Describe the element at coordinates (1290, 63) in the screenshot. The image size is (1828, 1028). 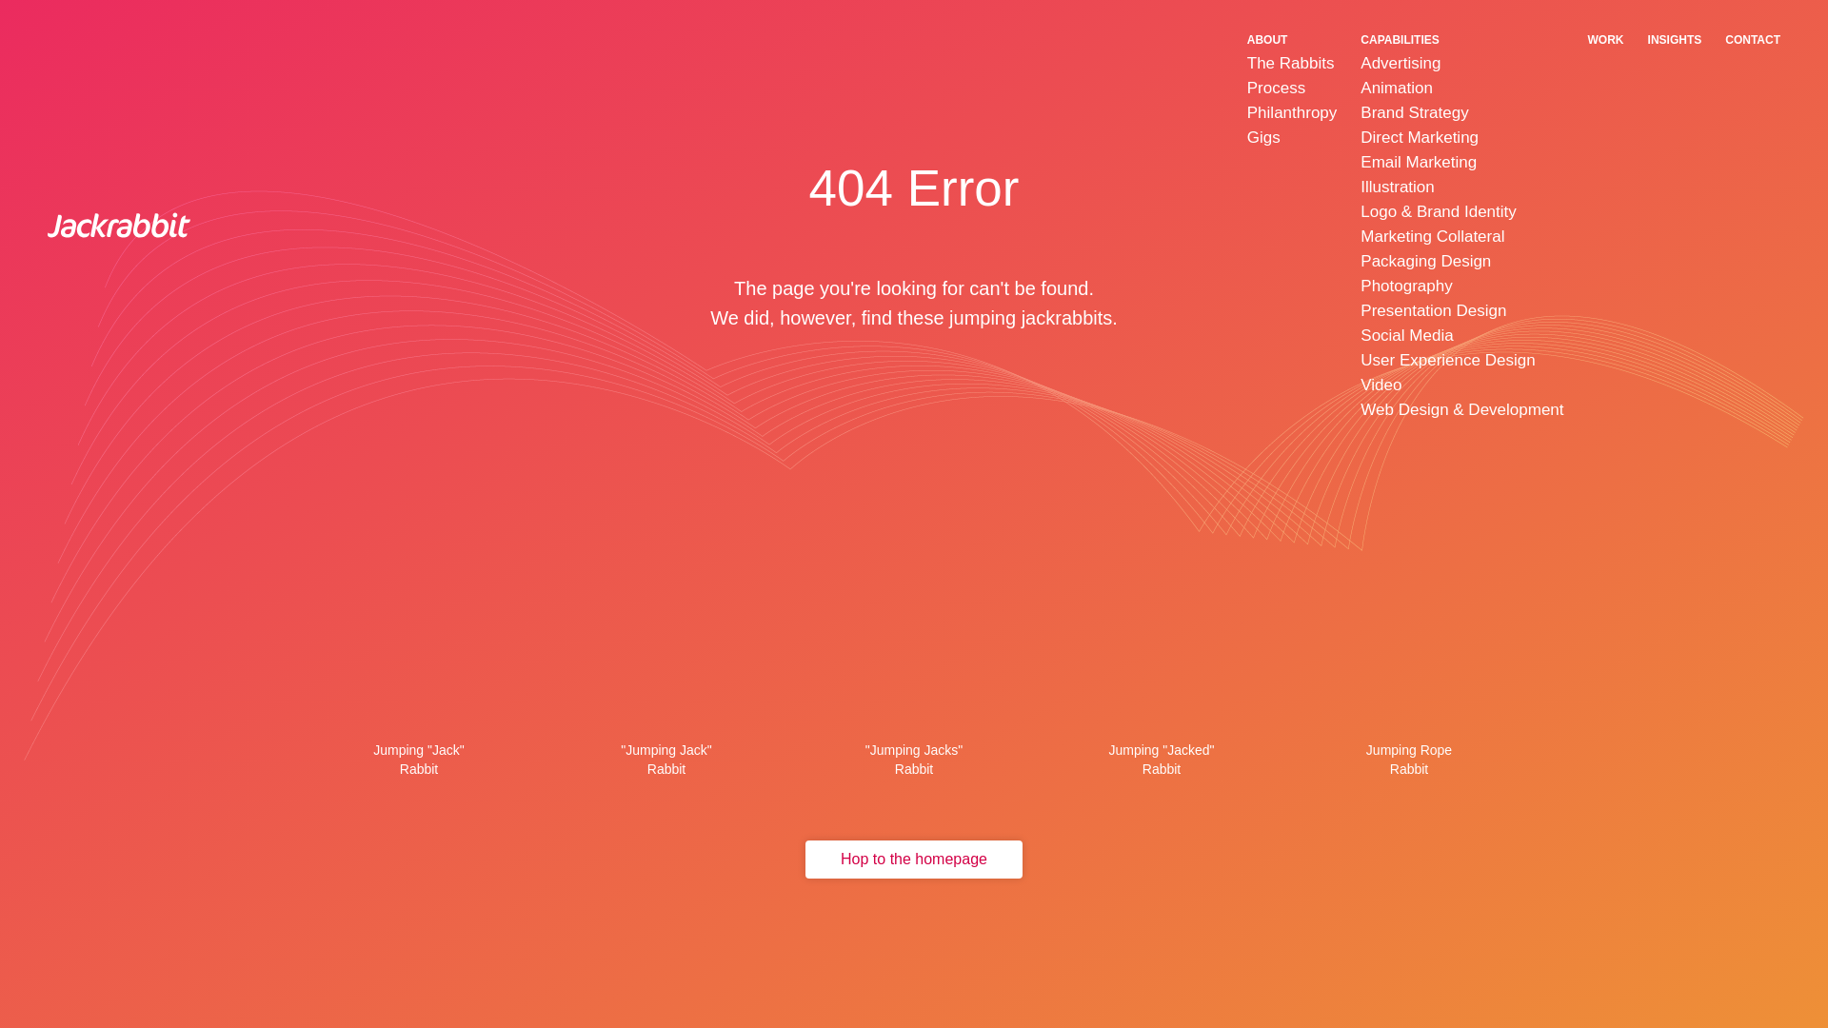
I see `The Rabbits` at that location.